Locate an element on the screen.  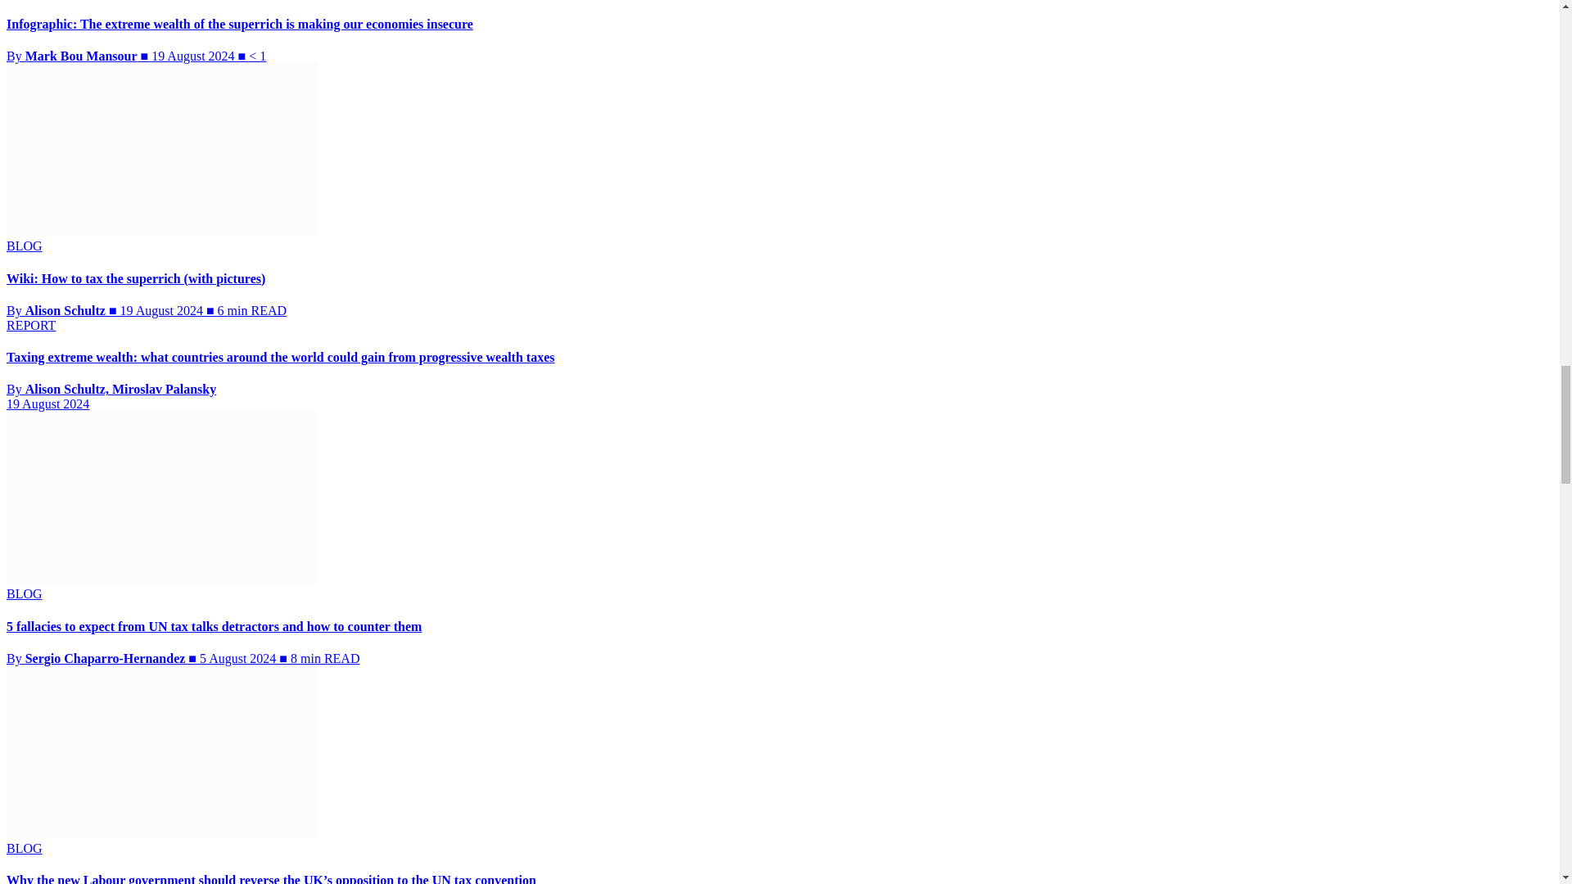
PM Keir Starmer and President Biden speak at NATO Summit is located at coordinates (161, 751).